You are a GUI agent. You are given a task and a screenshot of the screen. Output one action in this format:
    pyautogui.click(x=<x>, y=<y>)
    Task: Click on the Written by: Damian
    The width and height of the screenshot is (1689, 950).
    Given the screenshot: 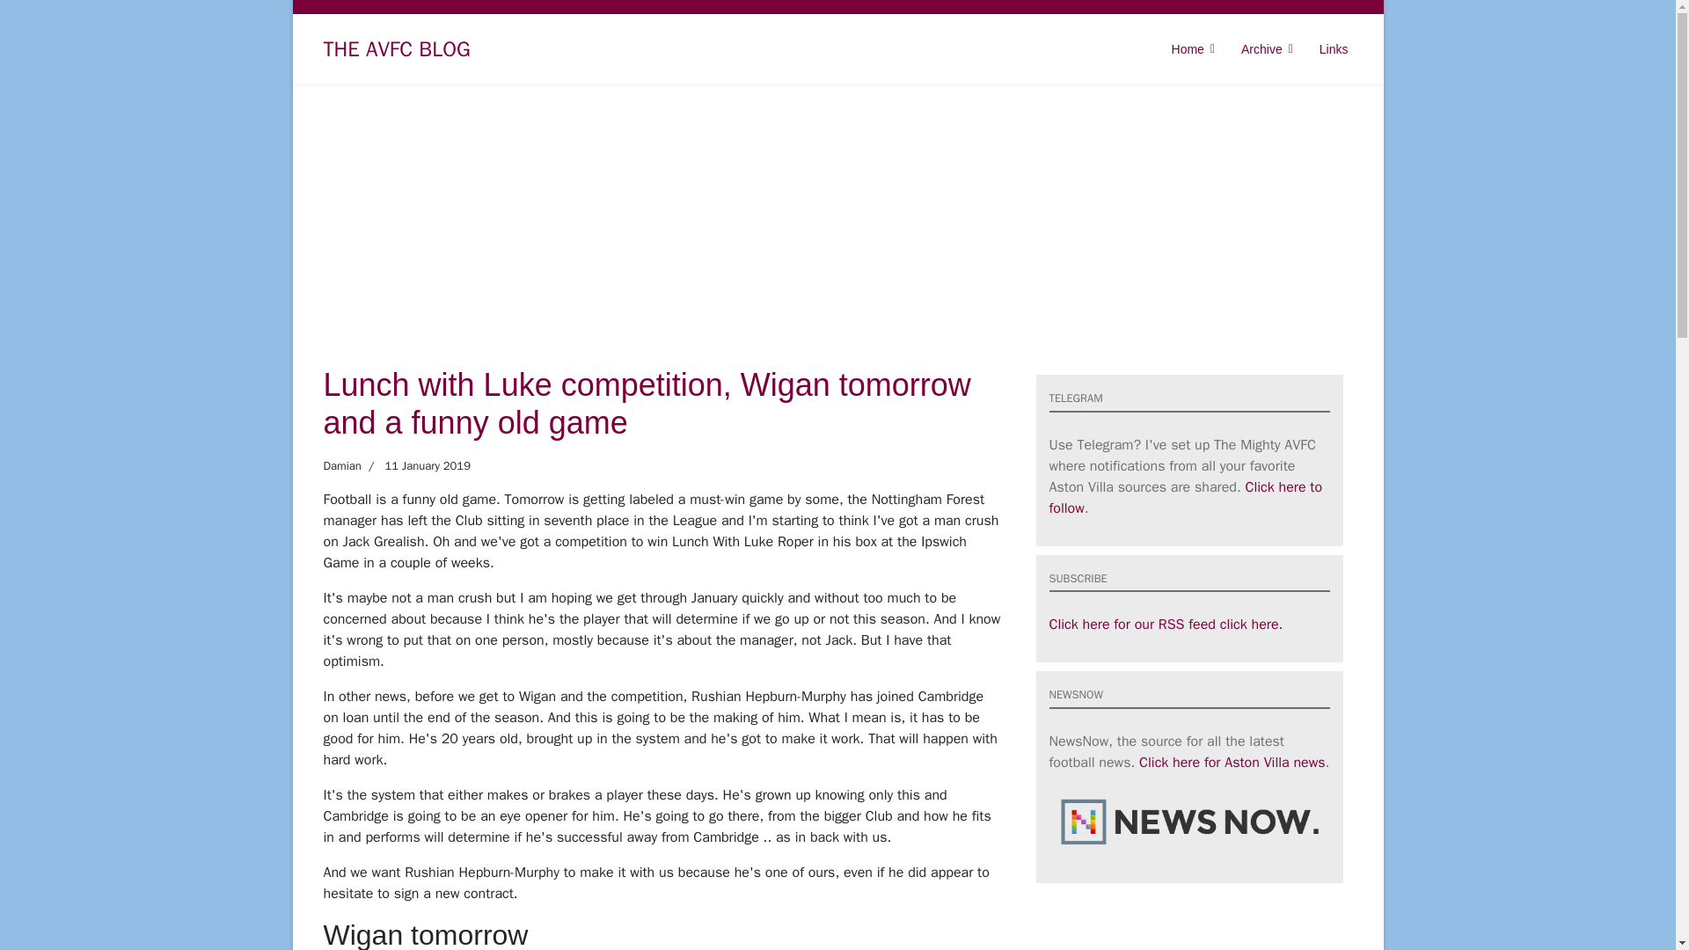 What is the action you would take?
    pyautogui.click(x=342, y=466)
    